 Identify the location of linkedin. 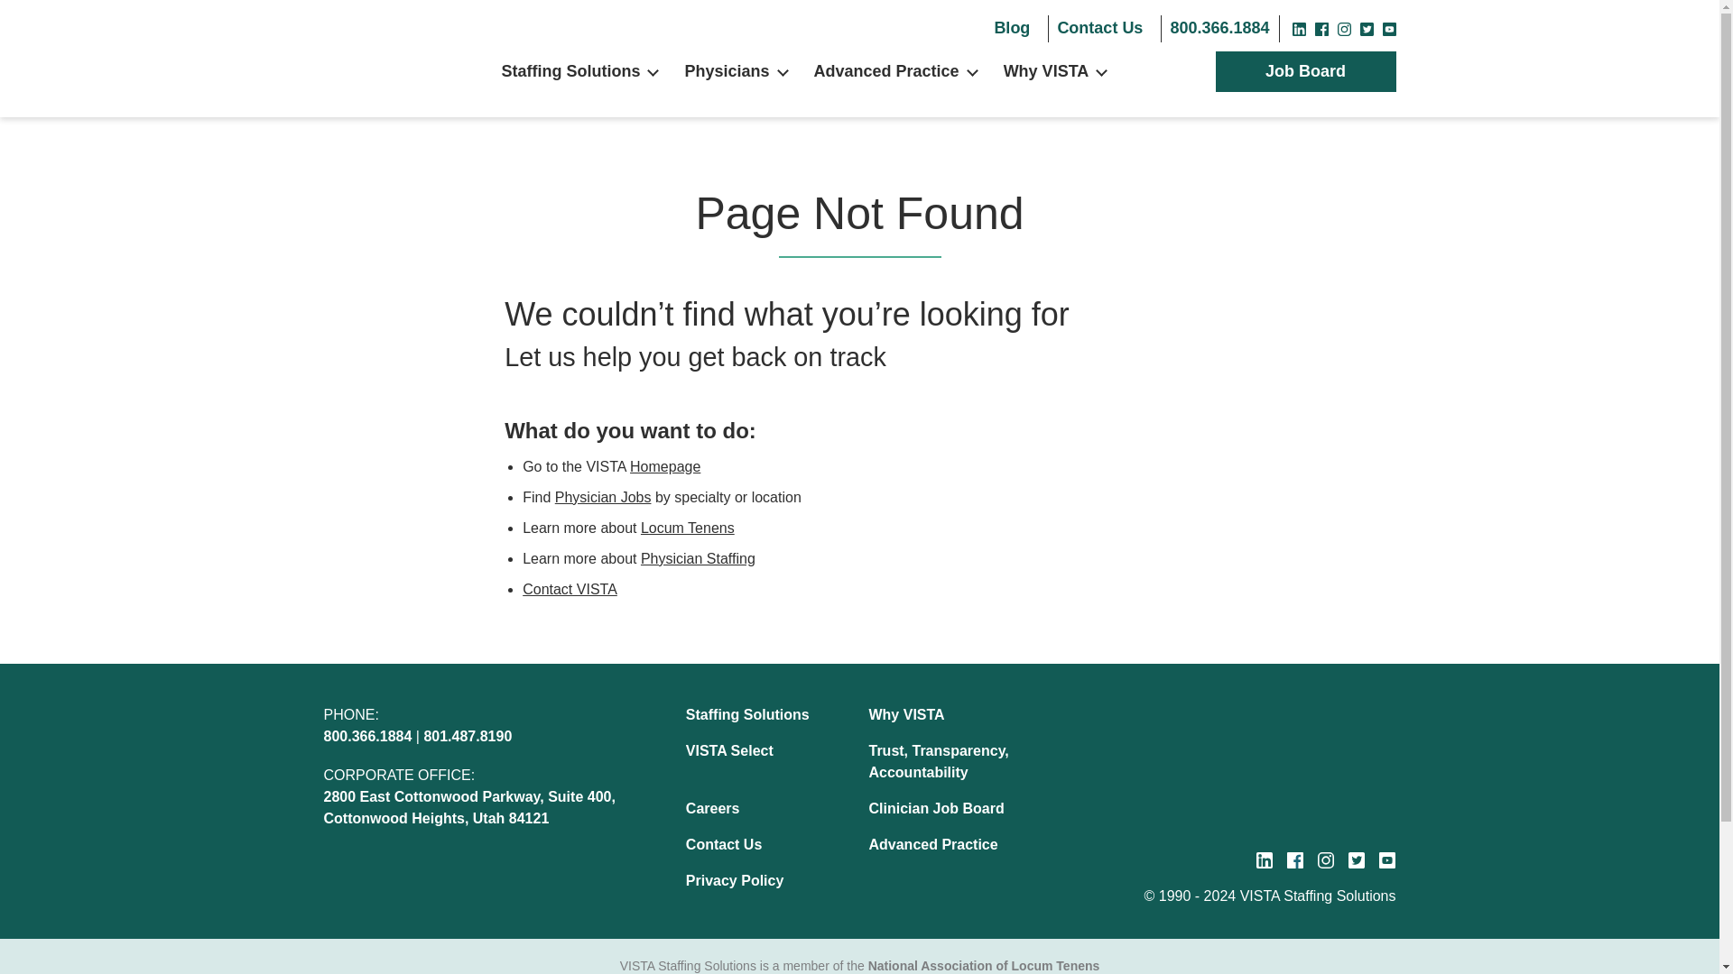
(1264, 860).